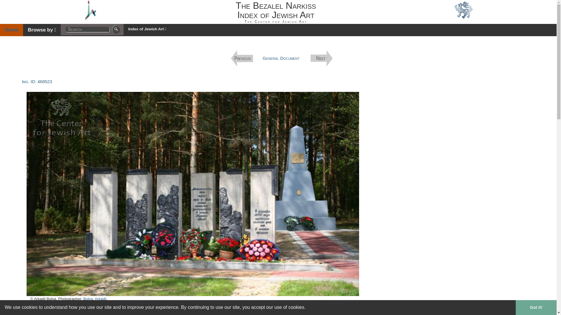 The width and height of the screenshot is (561, 315). Describe the element at coordinates (37, 82) in the screenshot. I see `Img. ID: 468523` at that location.